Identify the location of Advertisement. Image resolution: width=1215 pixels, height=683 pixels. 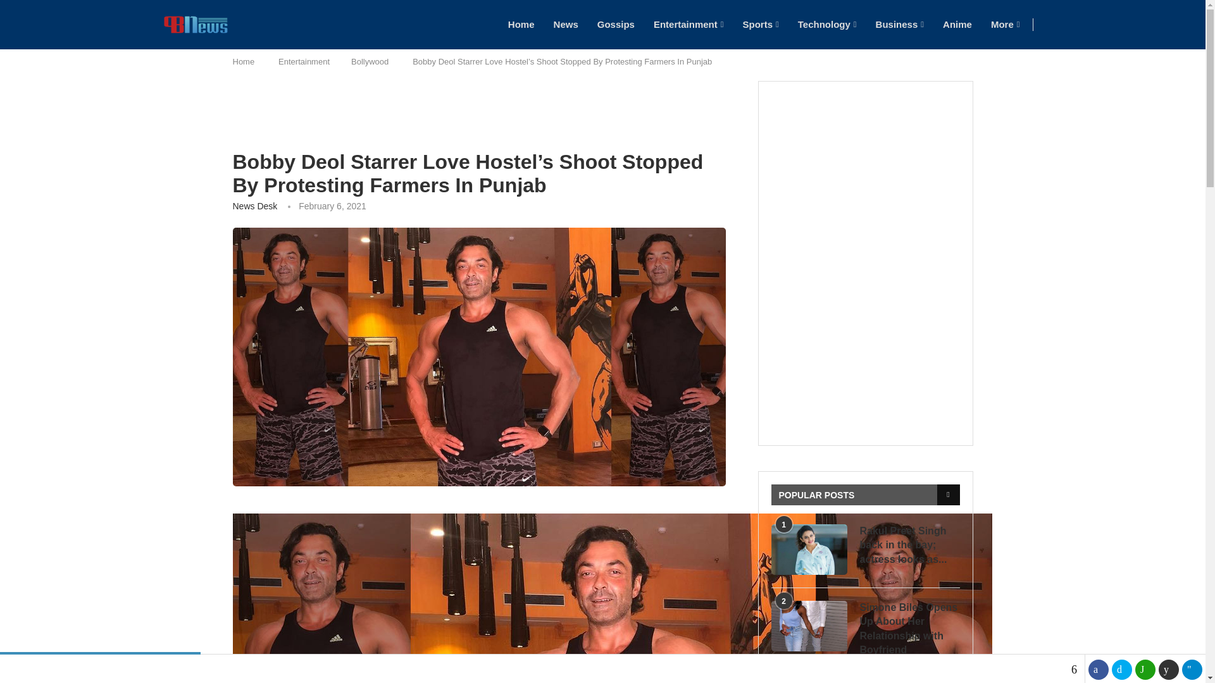
(881, 348).